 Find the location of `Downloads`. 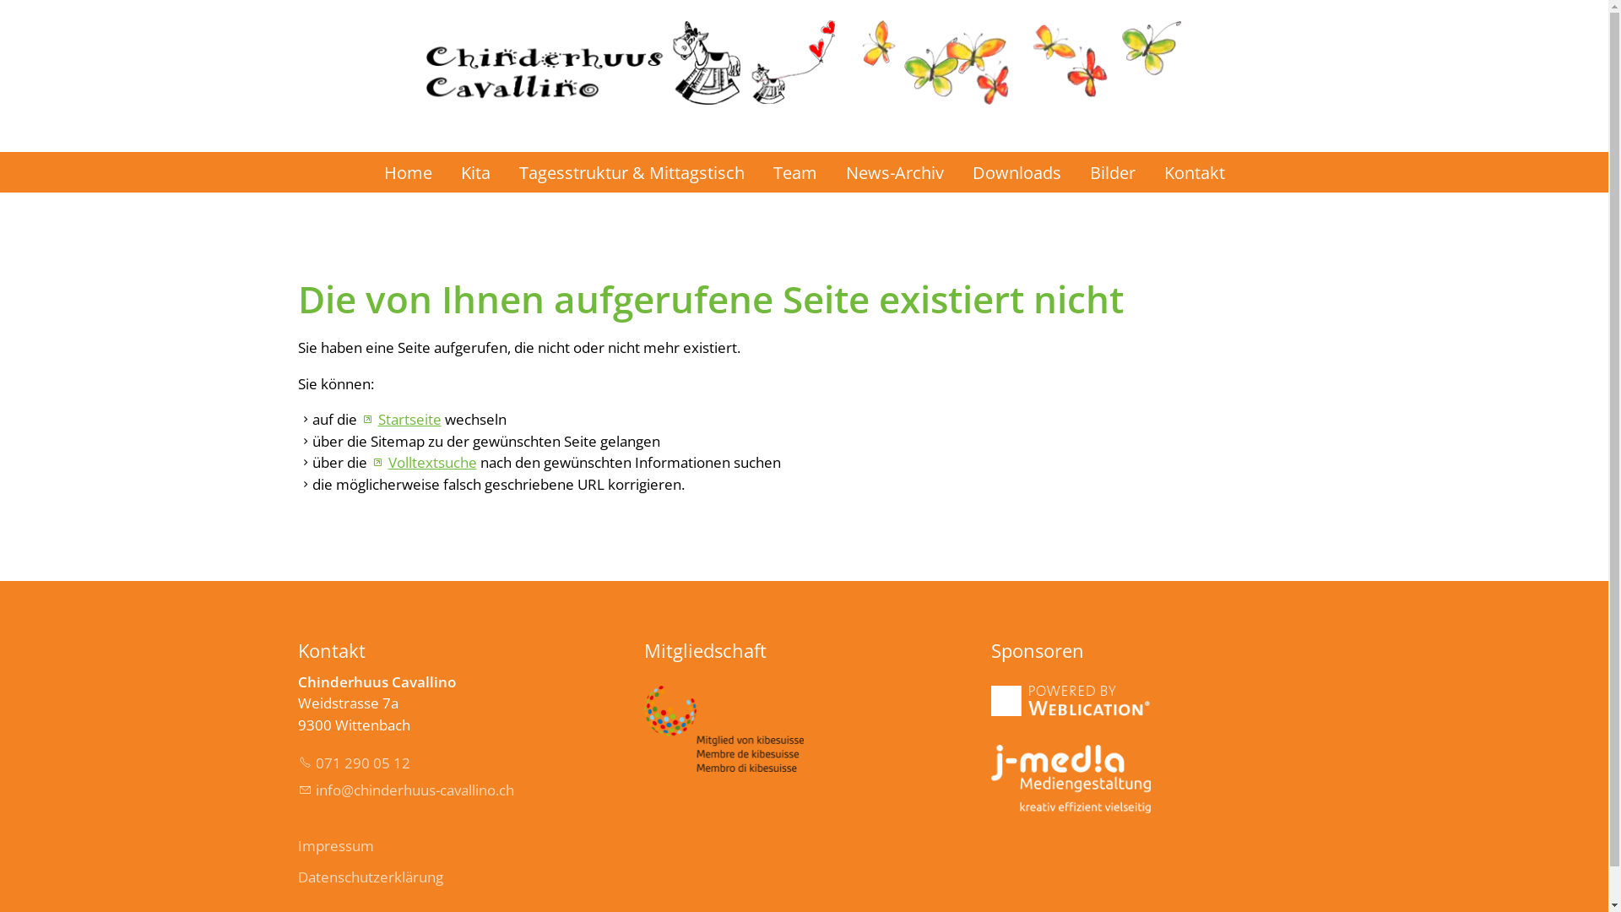

Downloads is located at coordinates (1017, 172).